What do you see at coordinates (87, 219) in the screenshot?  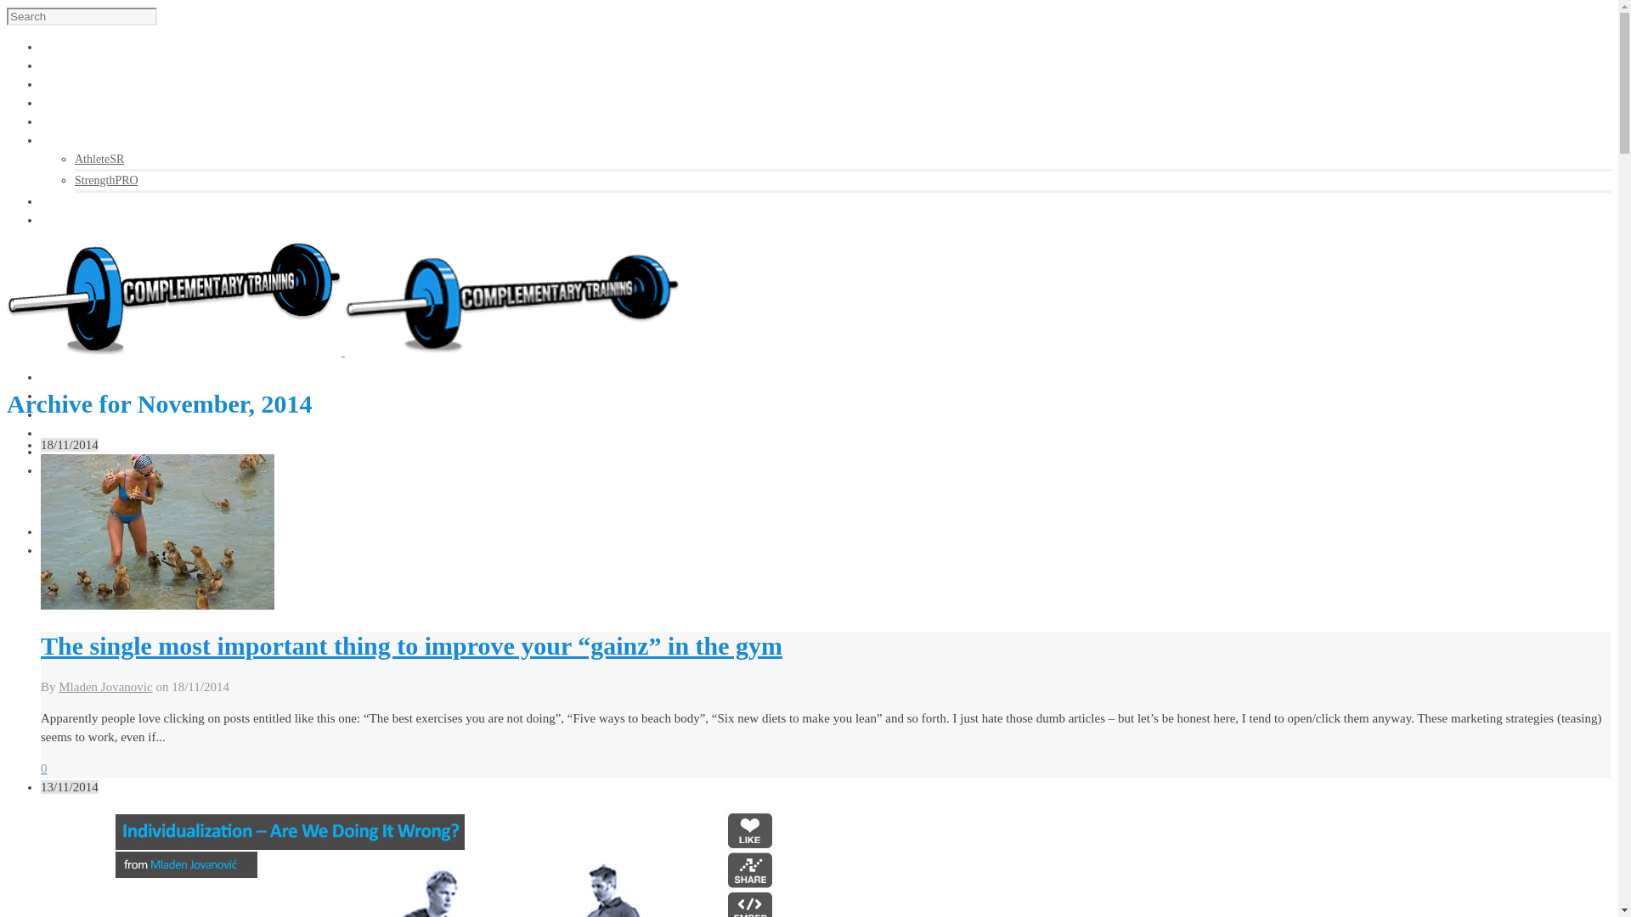 I see `Become a Member` at bounding box center [87, 219].